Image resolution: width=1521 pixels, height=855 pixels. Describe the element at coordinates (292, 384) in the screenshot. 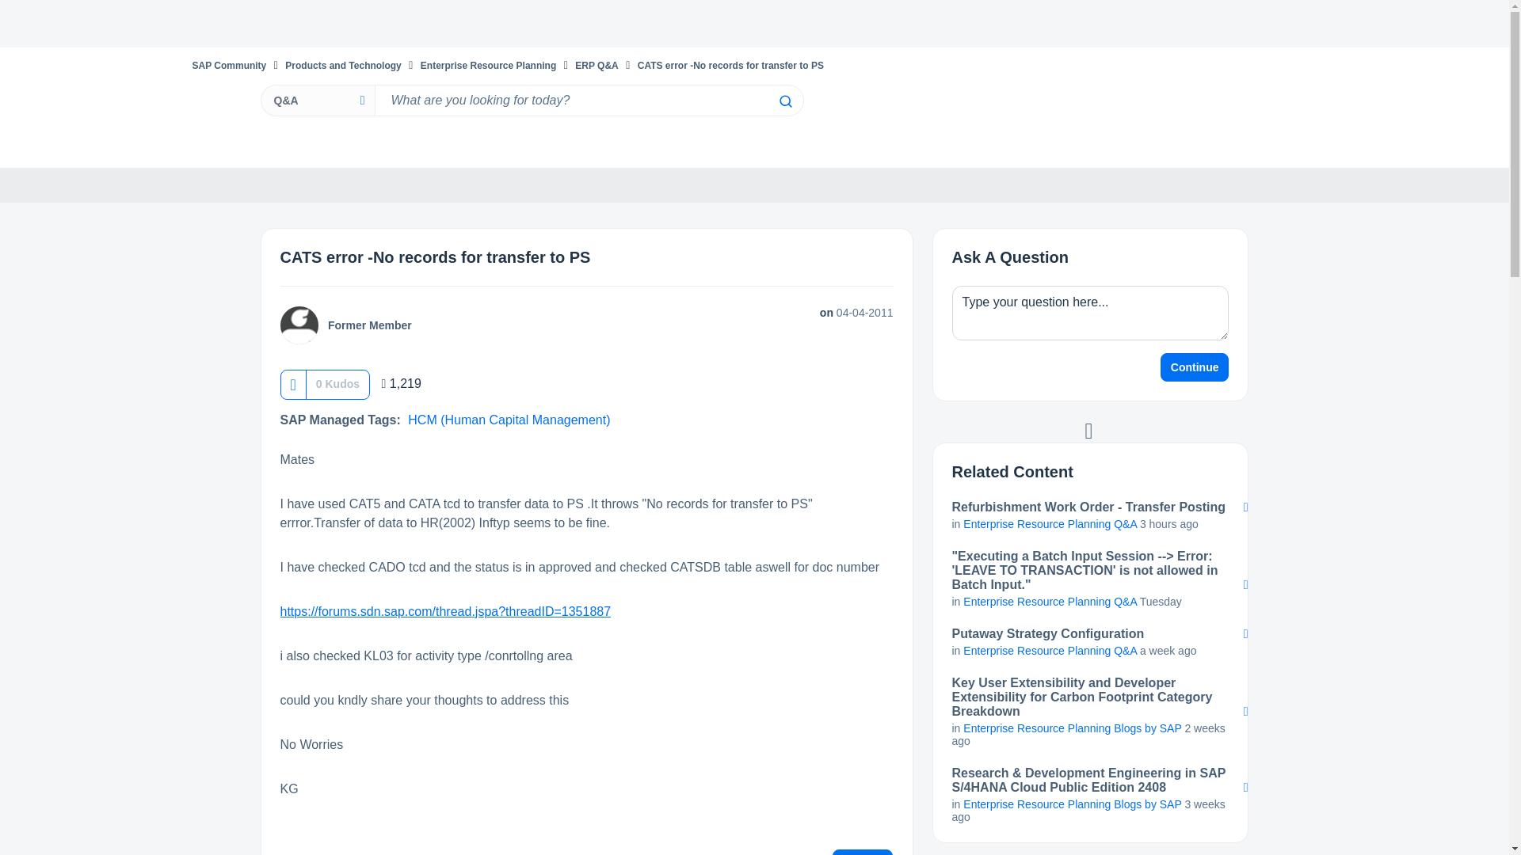

I see `Click here to give kudos to this post.` at that location.